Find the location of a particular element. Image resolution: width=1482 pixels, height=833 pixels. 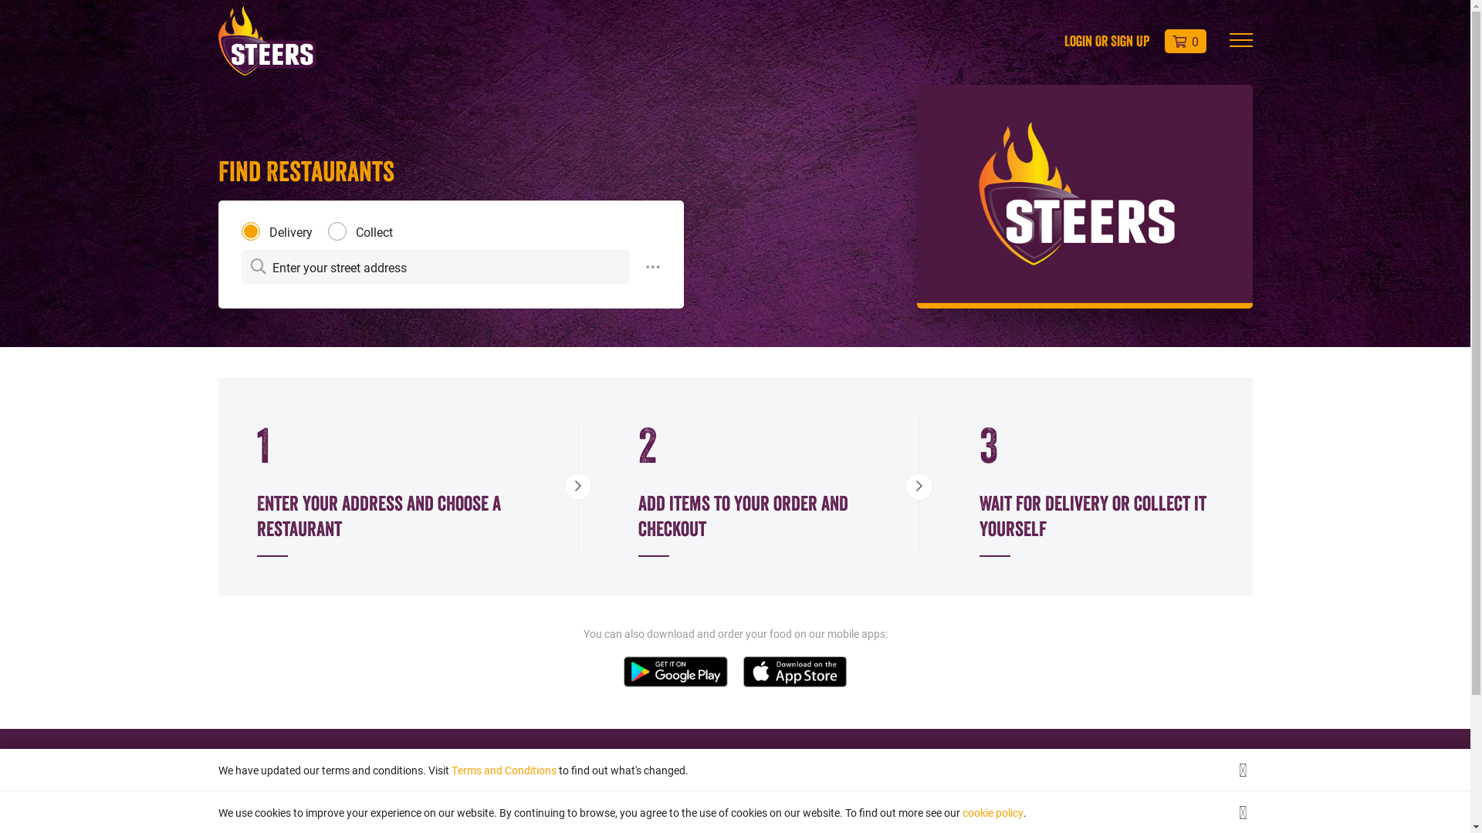

Francistown is located at coordinates (248, 807).